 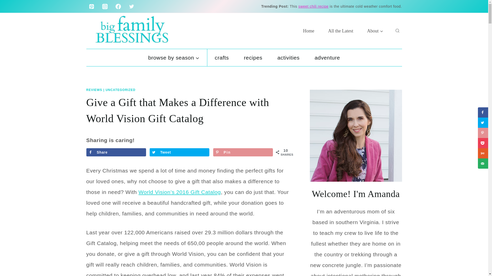 I want to click on activities, so click(x=288, y=58).